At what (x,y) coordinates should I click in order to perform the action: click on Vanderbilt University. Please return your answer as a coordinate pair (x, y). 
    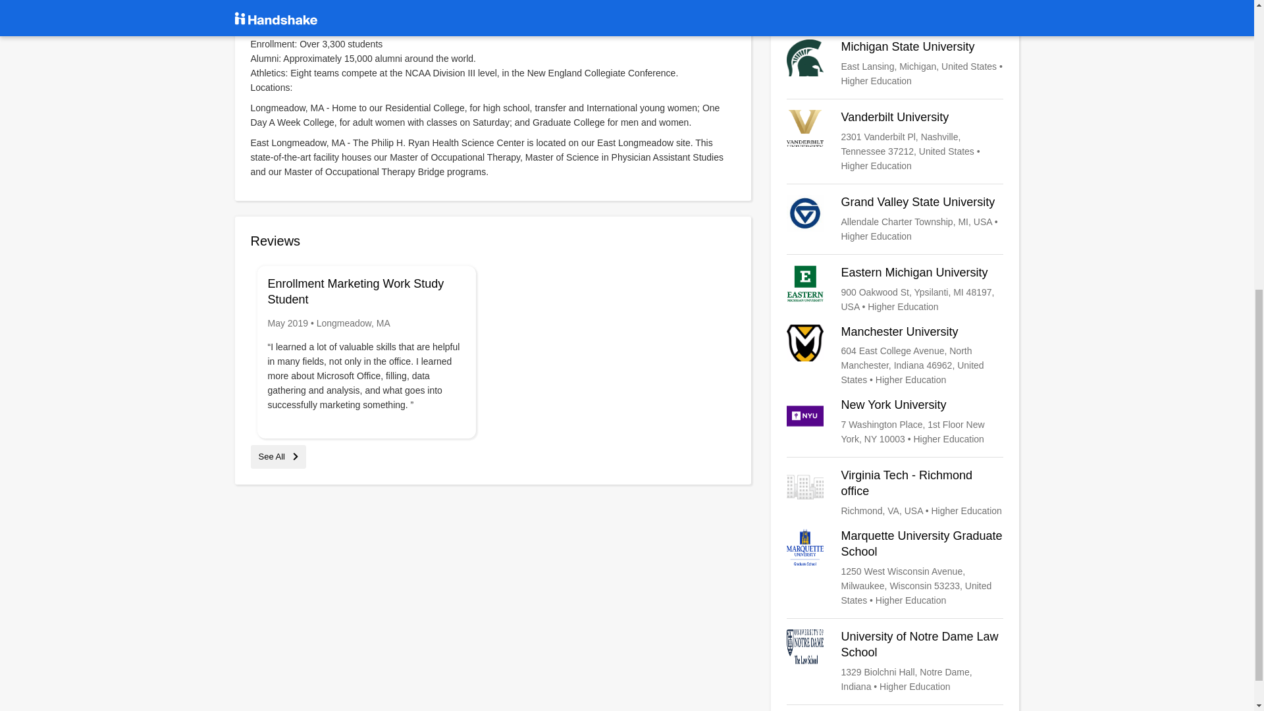
    Looking at the image, I should click on (895, 142).